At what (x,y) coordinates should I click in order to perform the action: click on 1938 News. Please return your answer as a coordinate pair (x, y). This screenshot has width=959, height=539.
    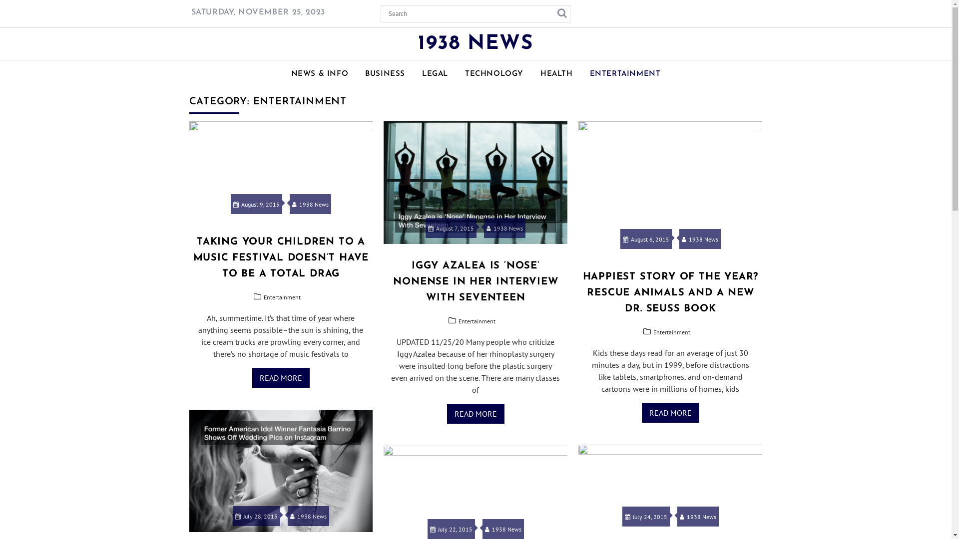
    Looking at the image, I should click on (309, 516).